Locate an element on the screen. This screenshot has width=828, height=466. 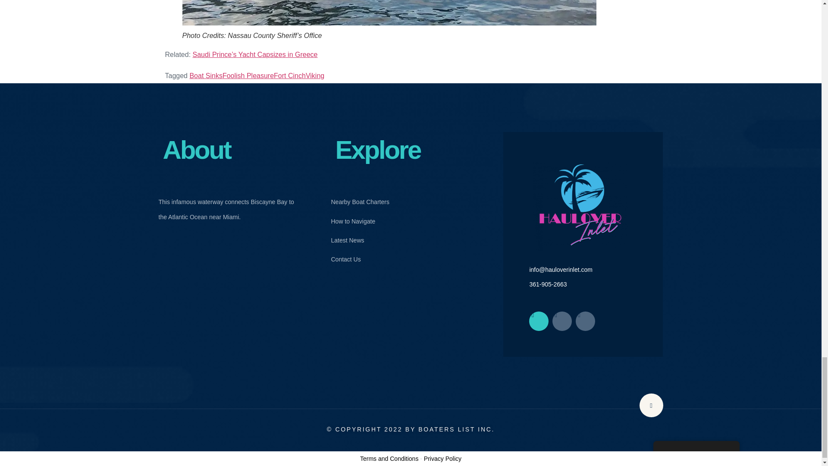
Fort Cinch is located at coordinates (290, 76).